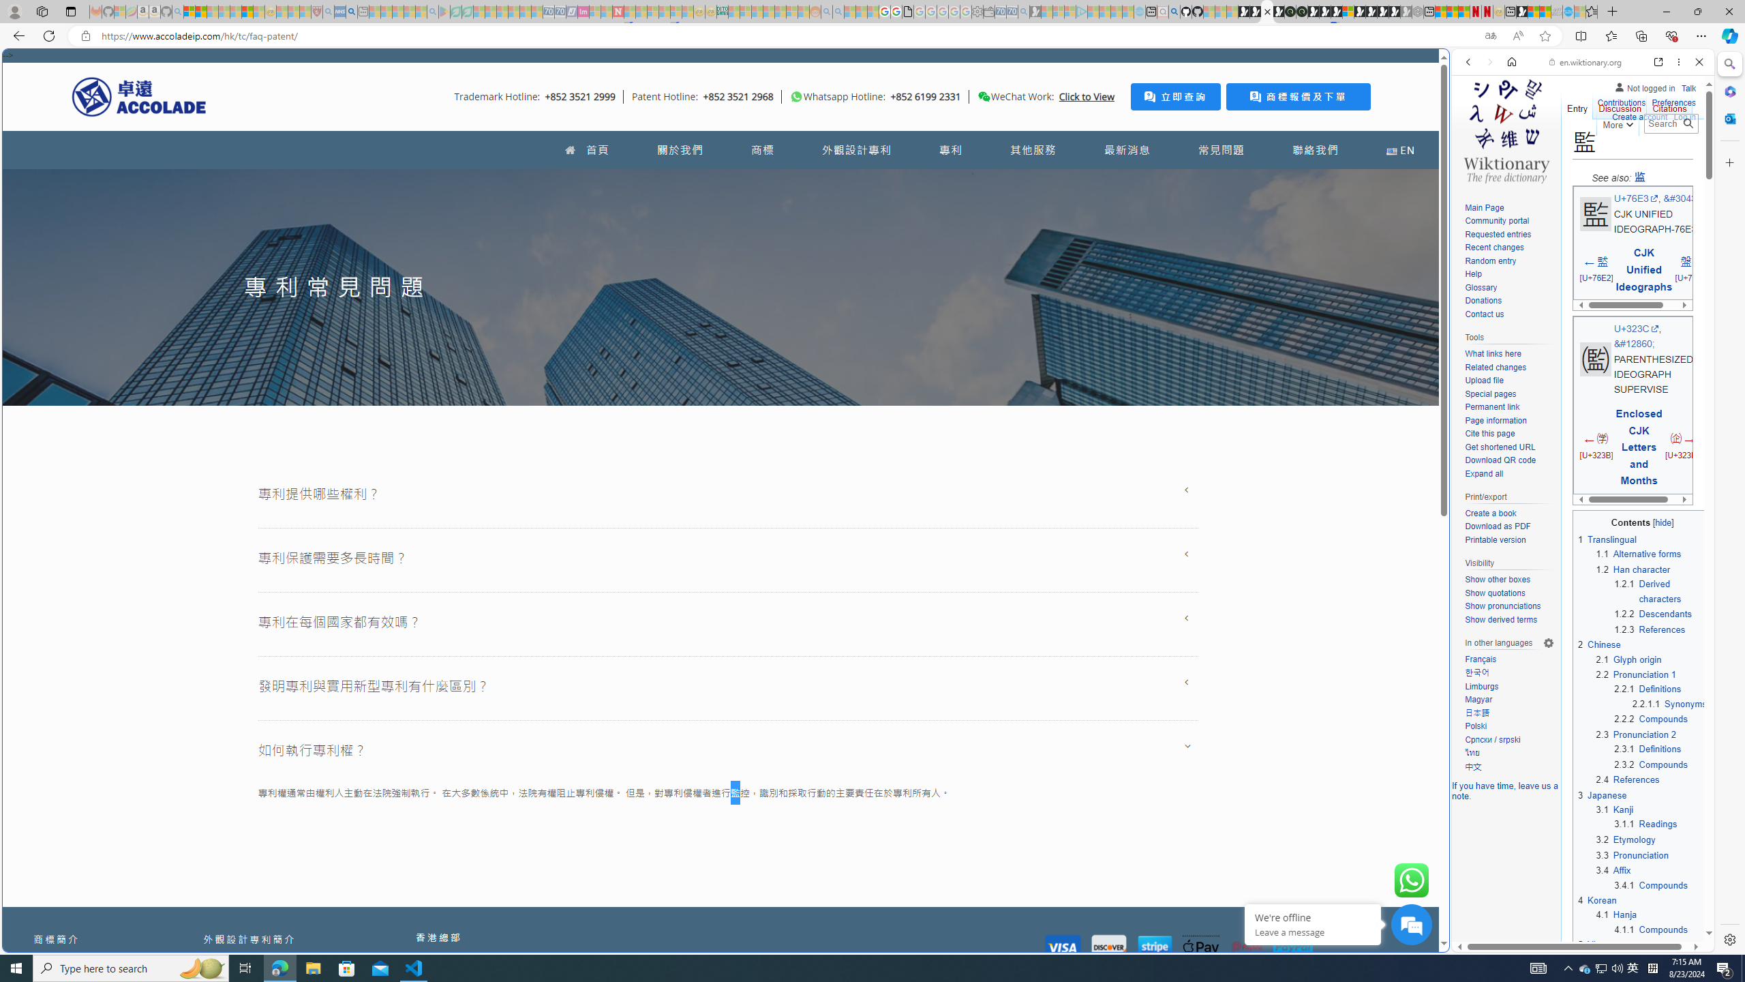  I want to click on 3.4Affix3.4.1Compounds, so click(1651, 877).